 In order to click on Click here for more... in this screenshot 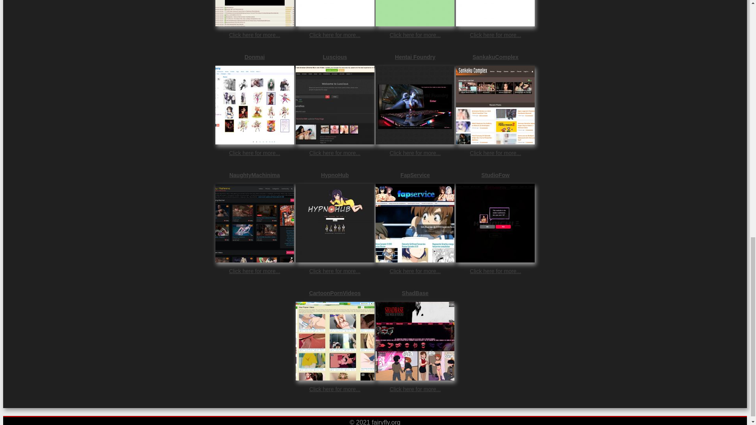, I will do `click(335, 271)`.